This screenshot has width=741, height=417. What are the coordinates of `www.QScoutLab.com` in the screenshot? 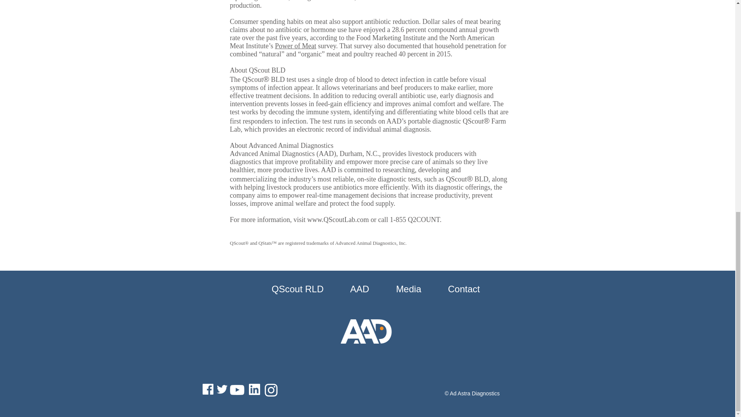 It's located at (338, 219).